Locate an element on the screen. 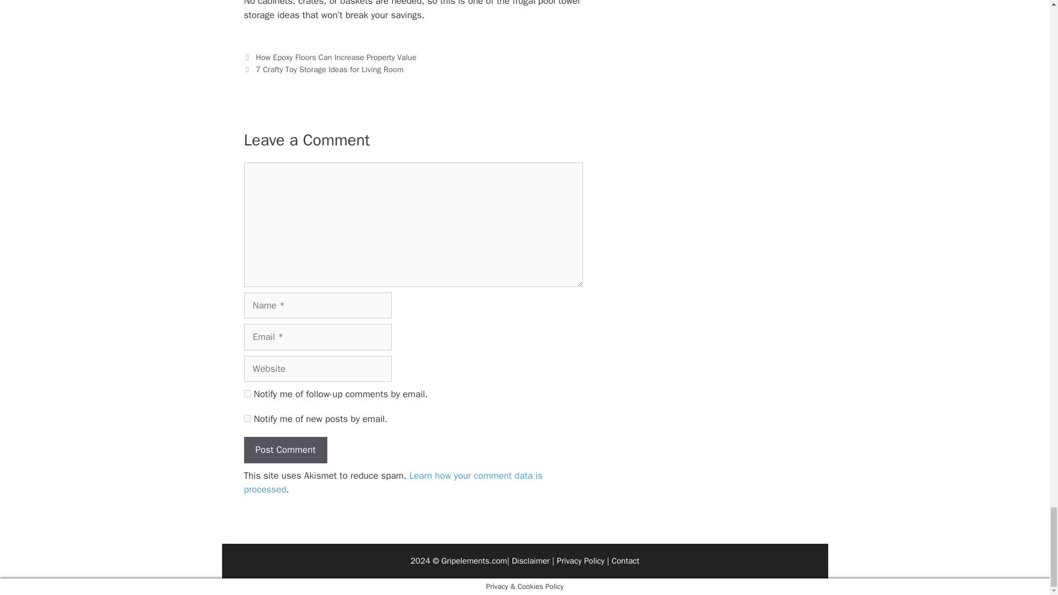 The height and width of the screenshot is (595, 1058). Contact is located at coordinates (625, 561).